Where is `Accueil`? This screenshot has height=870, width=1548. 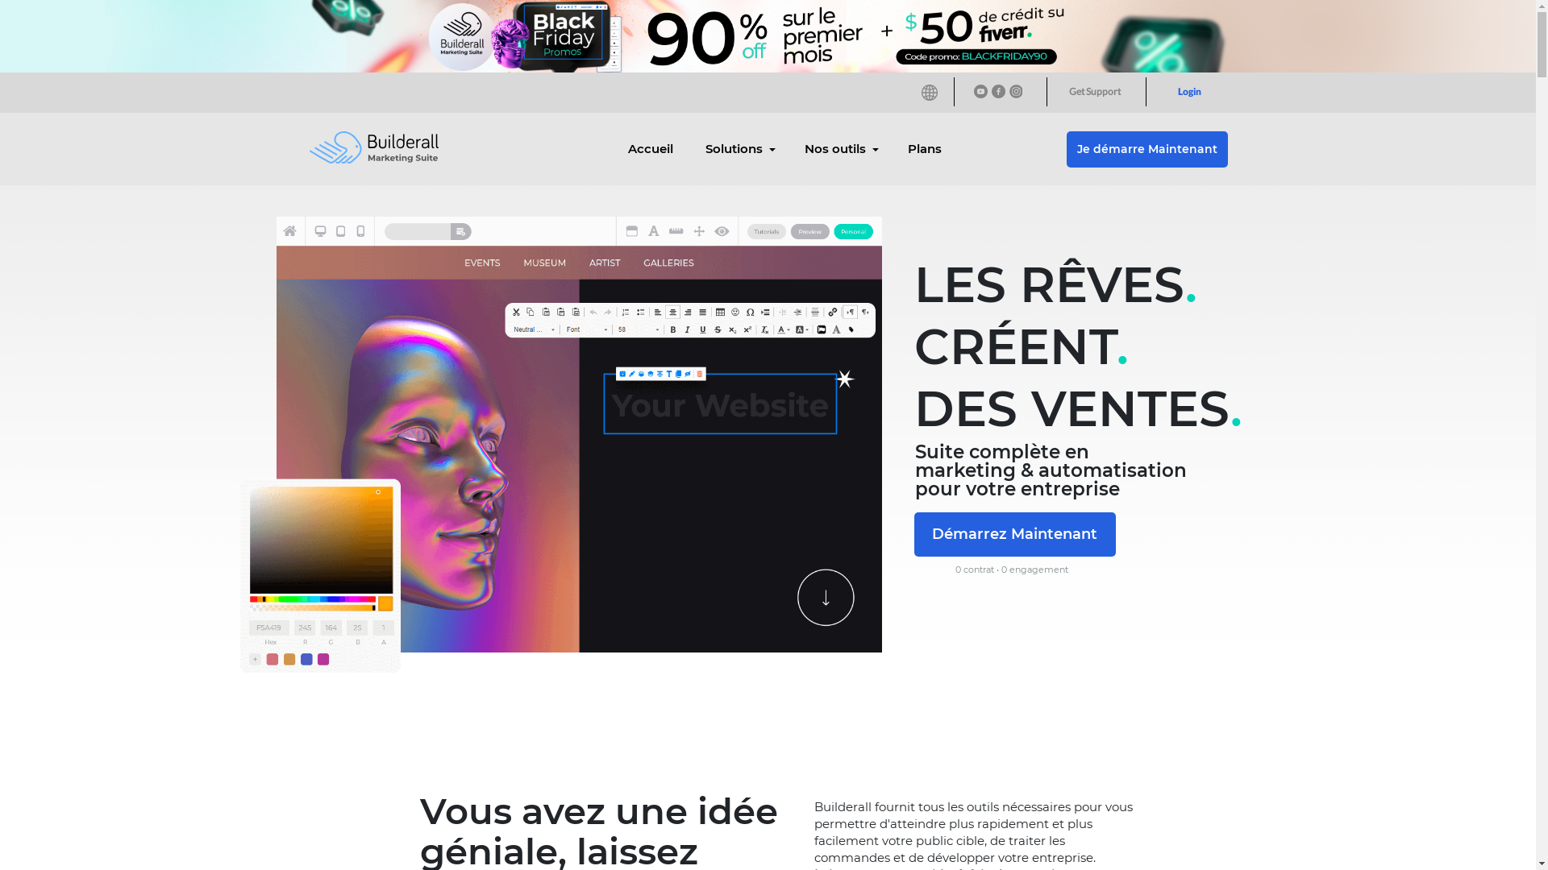 Accueil is located at coordinates (651, 150).